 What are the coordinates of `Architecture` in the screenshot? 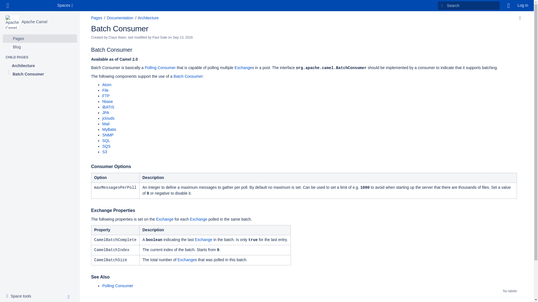 It's located at (40, 65).